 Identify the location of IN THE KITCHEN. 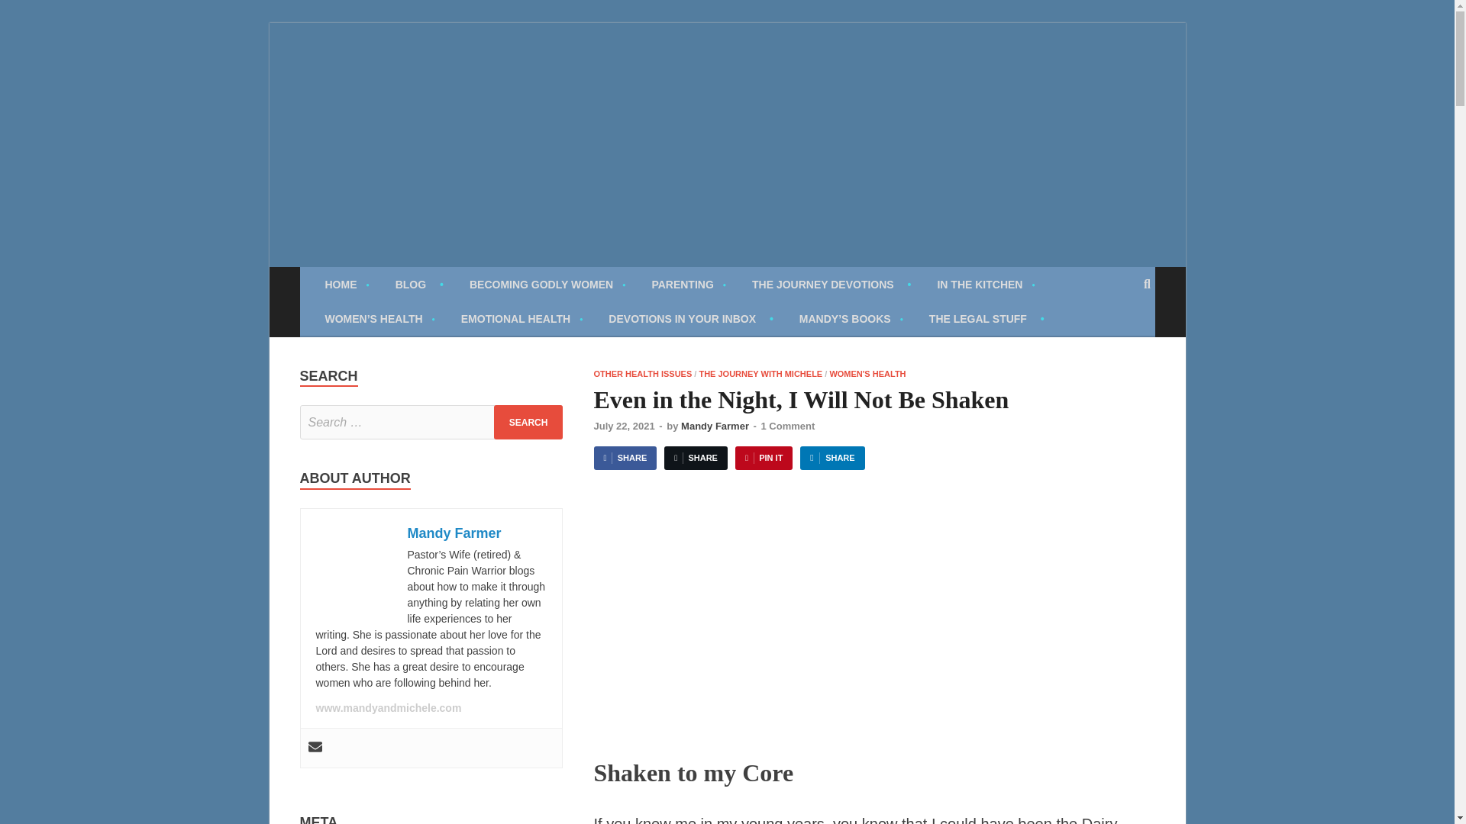
(985, 284).